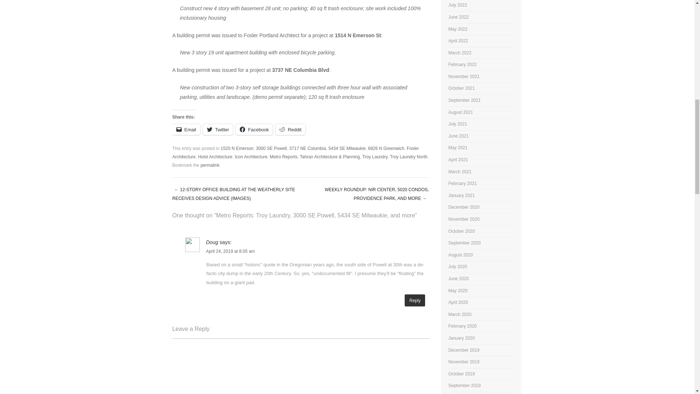  What do you see at coordinates (375, 157) in the screenshot?
I see `Troy Laundry` at bounding box center [375, 157].